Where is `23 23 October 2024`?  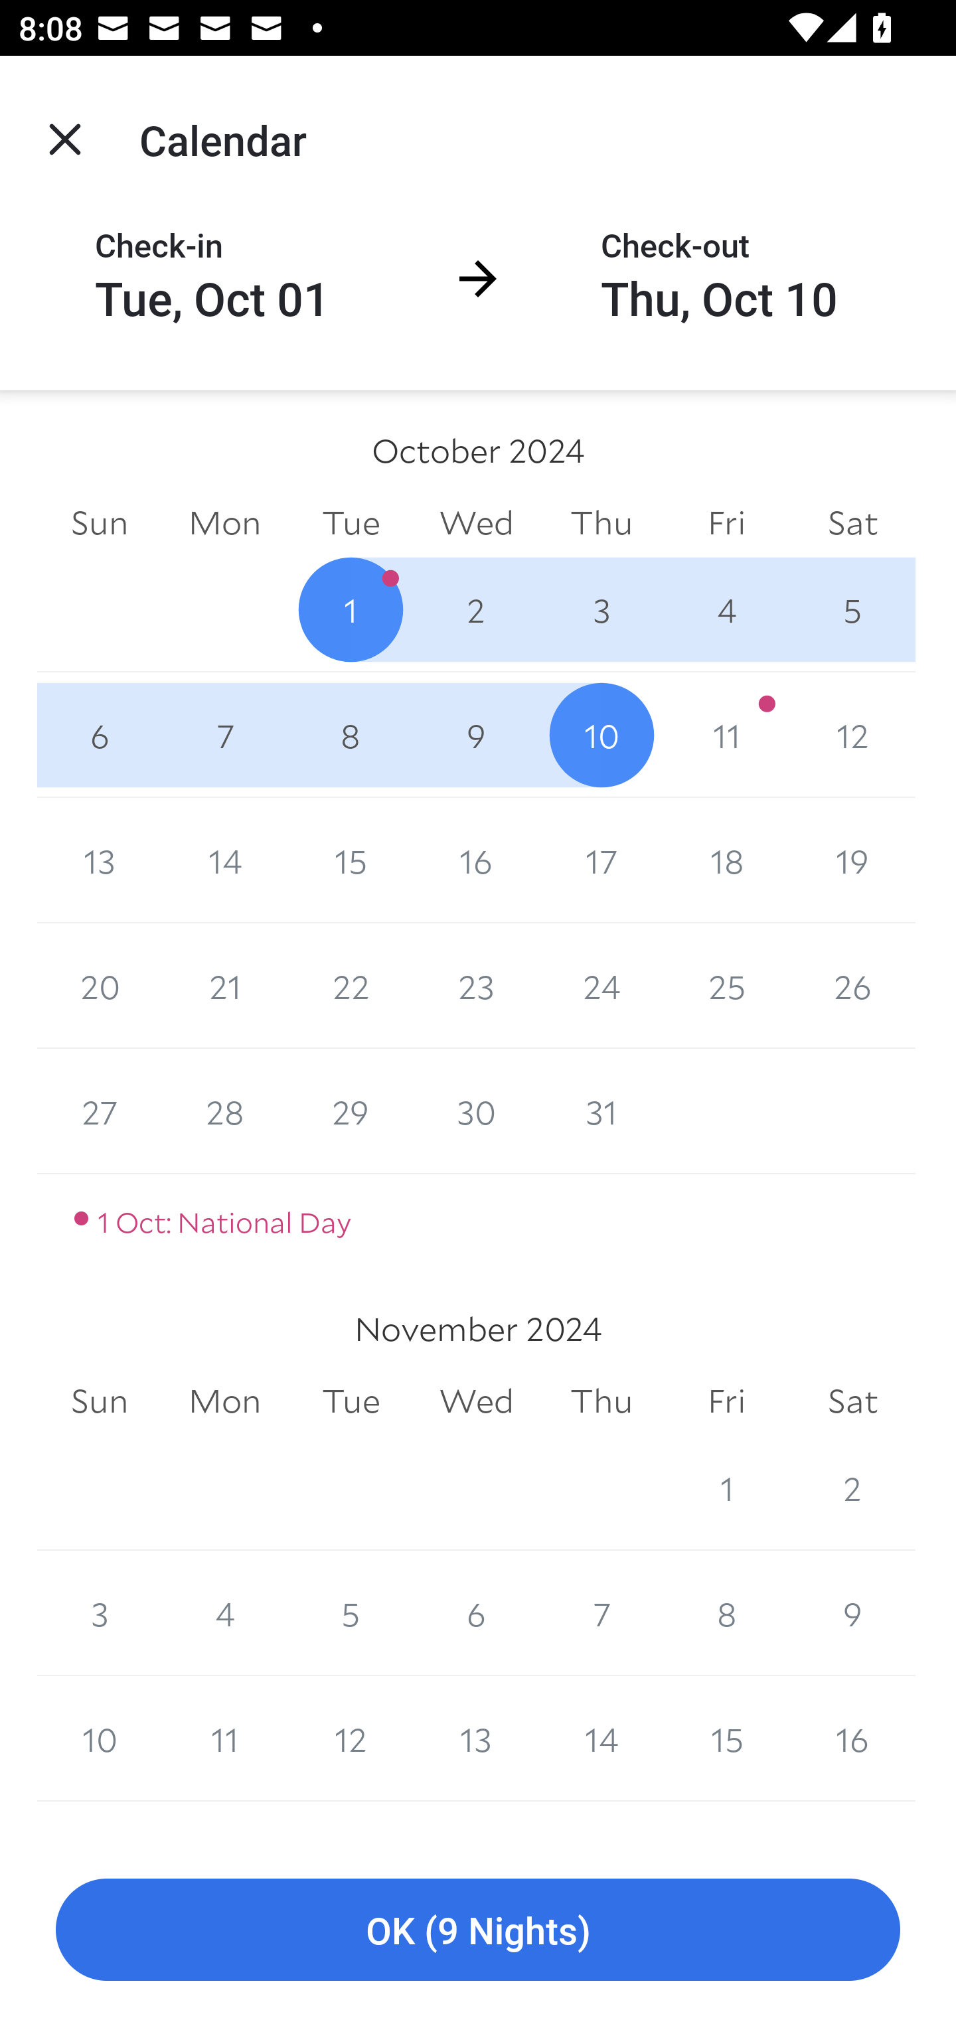
23 23 October 2024 is located at coordinates (477, 986).